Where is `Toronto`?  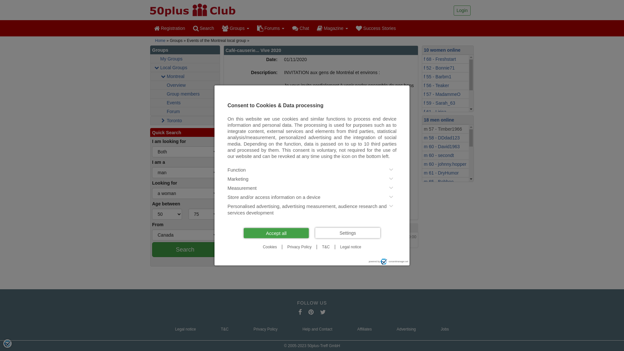
Toronto is located at coordinates (185, 120).